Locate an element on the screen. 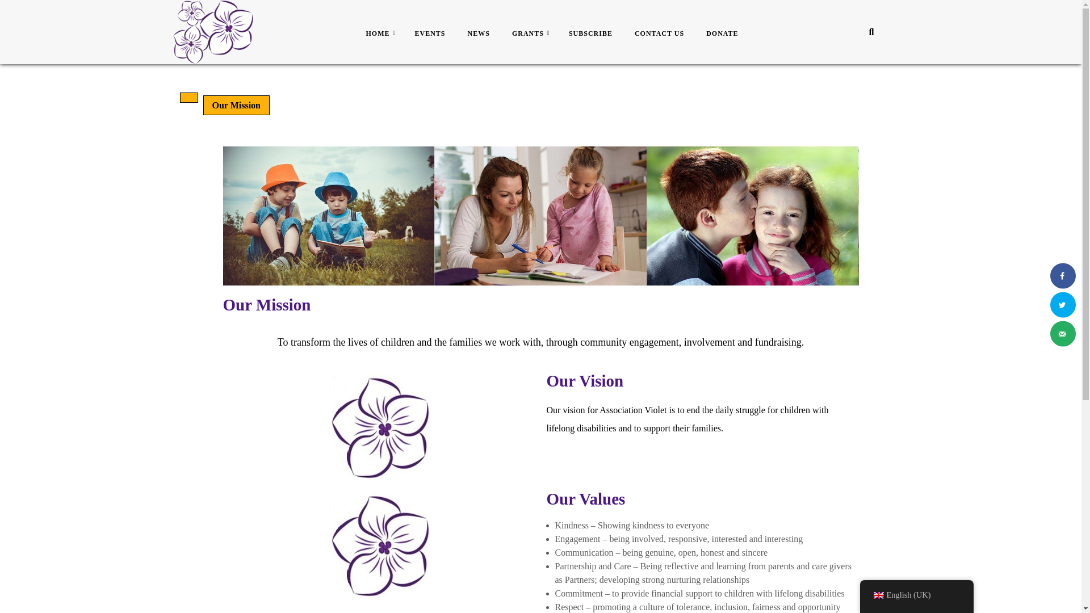 The width and height of the screenshot is (1090, 613). Share on Twitter is located at coordinates (1063, 304).